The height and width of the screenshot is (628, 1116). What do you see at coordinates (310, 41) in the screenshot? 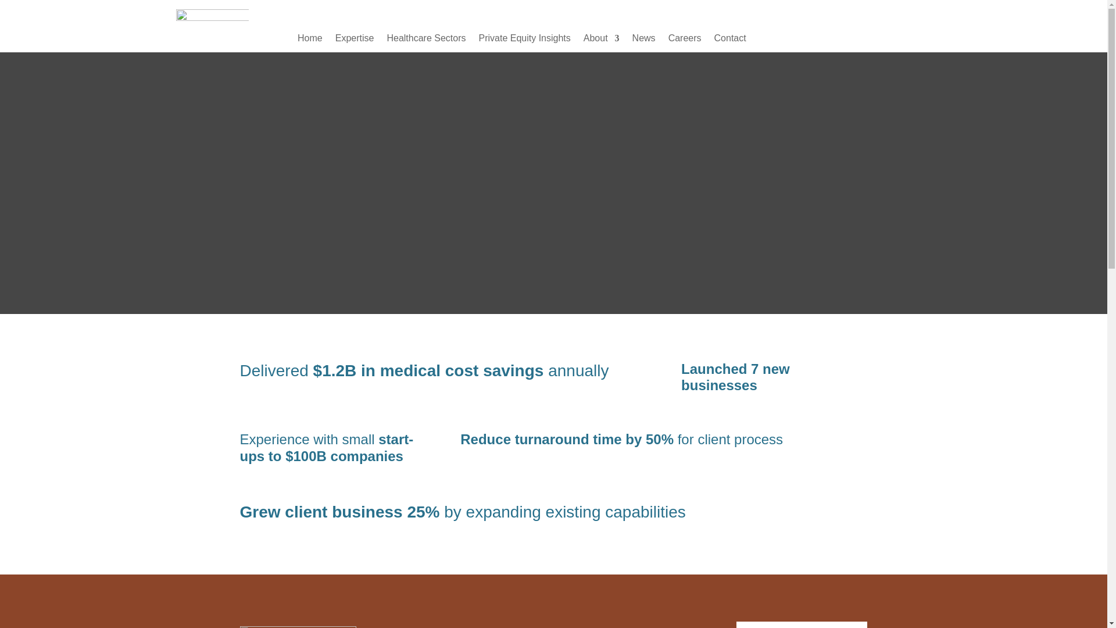
I see `Home` at bounding box center [310, 41].